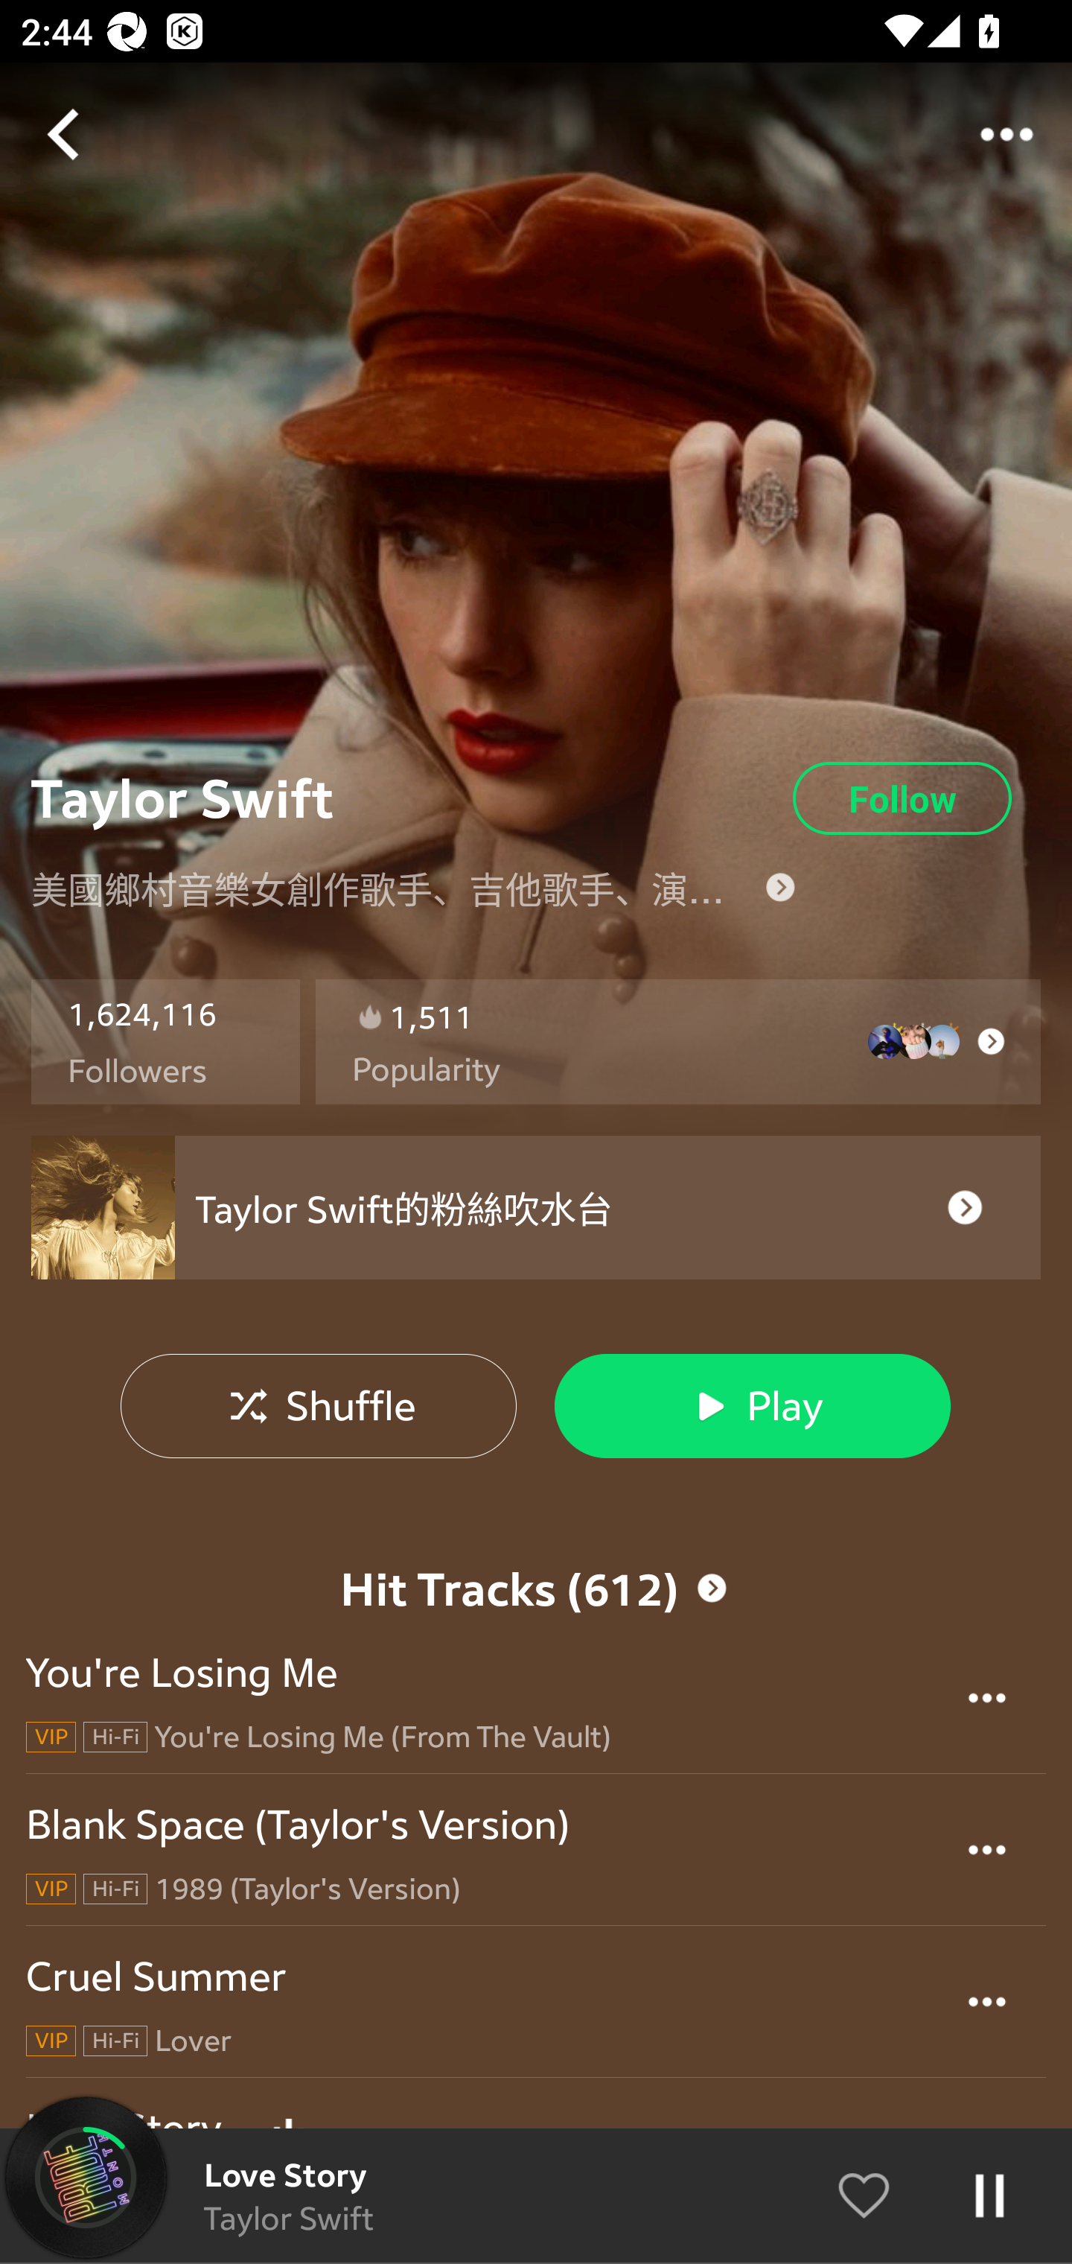 The width and height of the screenshot is (1072, 2264). I want to click on Shuffle, so click(319, 1405).